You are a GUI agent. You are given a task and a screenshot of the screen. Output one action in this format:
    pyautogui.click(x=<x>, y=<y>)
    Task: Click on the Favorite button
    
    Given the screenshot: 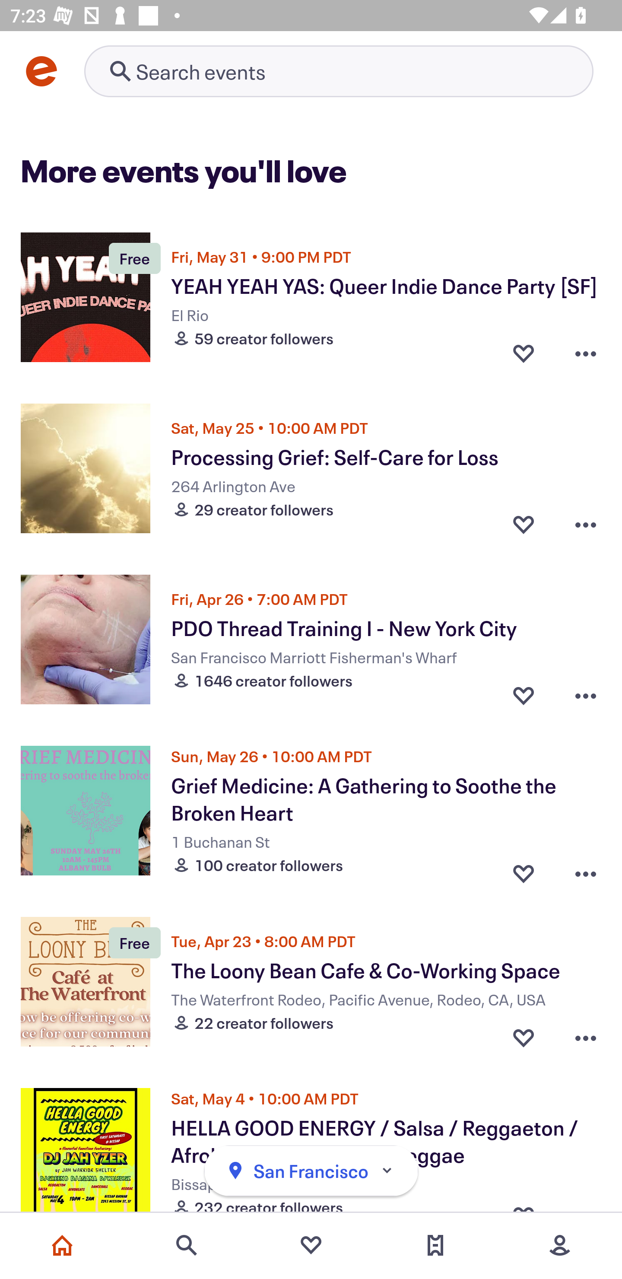 What is the action you would take?
    pyautogui.click(x=524, y=869)
    